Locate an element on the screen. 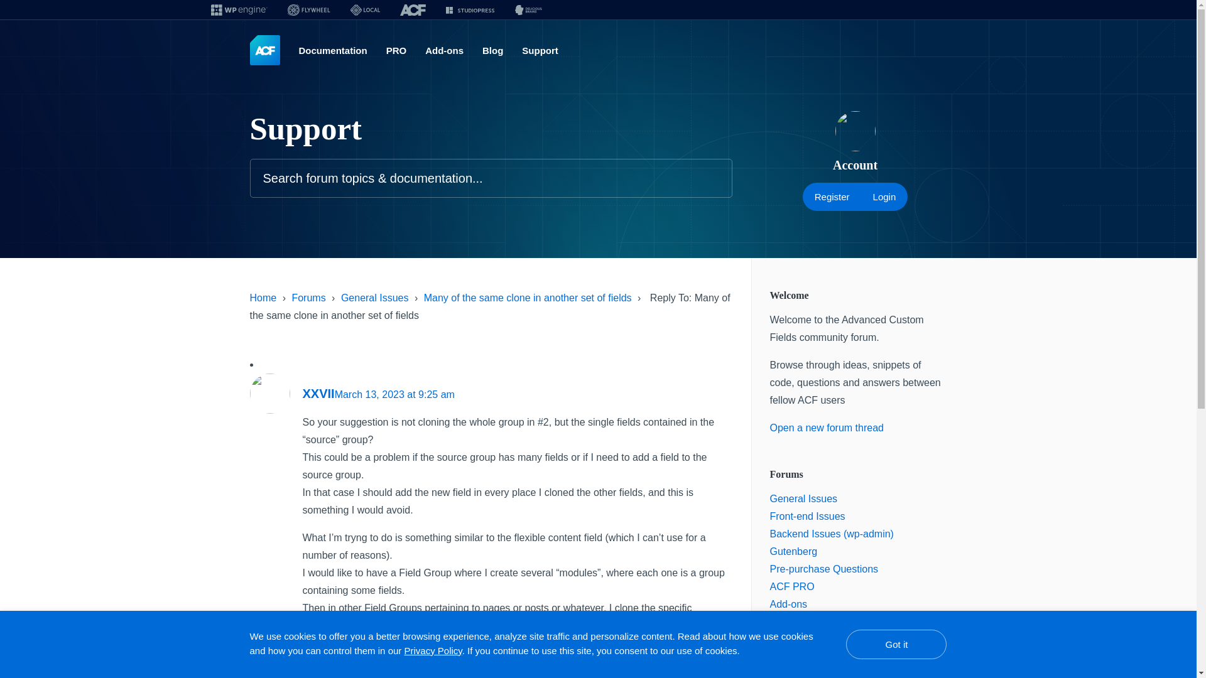 This screenshot has height=678, width=1206. Many of the same clone in another set of fields is located at coordinates (528, 298).